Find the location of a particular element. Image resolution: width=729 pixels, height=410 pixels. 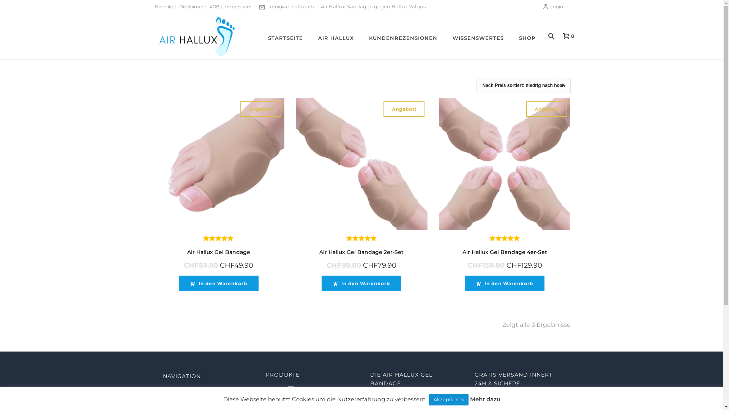

In den Warenkorb is located at coordinates (219, 283).